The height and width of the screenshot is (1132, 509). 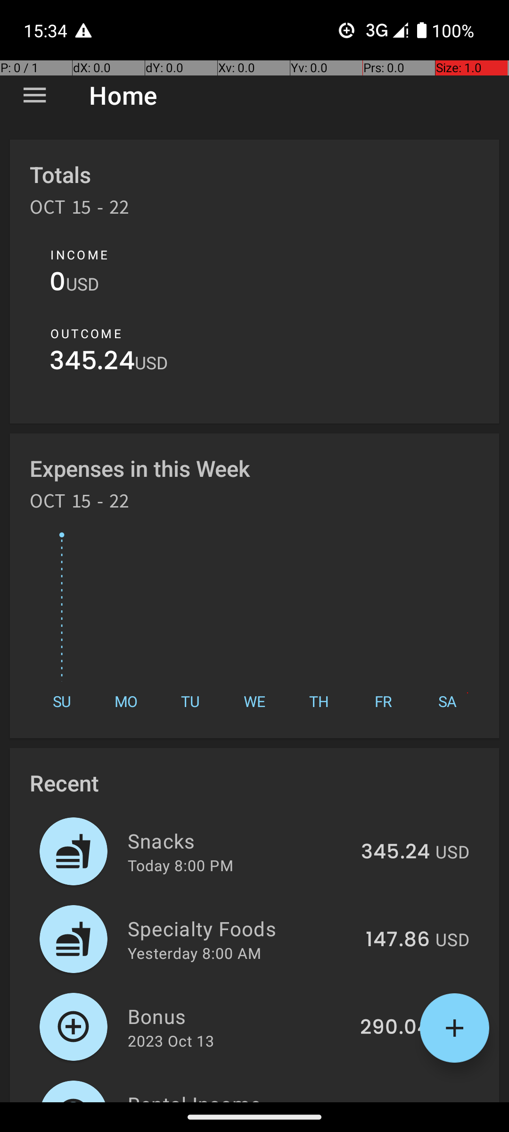 I want to click on OCT 15 - 22, so click(x=80, y=210).